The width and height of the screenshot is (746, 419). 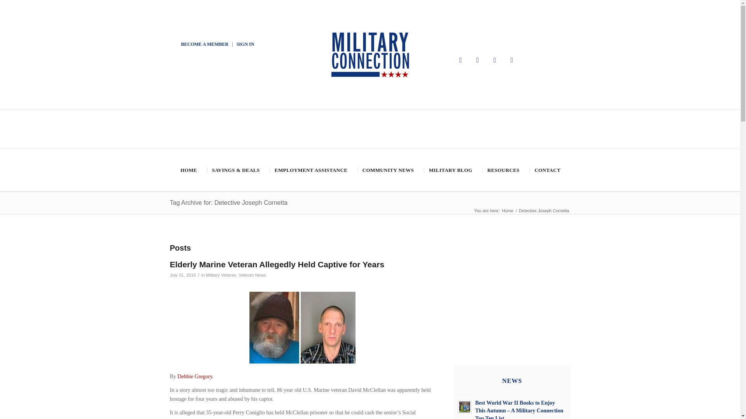 I want to click on 3rd party ad content, so click(x=512, y=282).